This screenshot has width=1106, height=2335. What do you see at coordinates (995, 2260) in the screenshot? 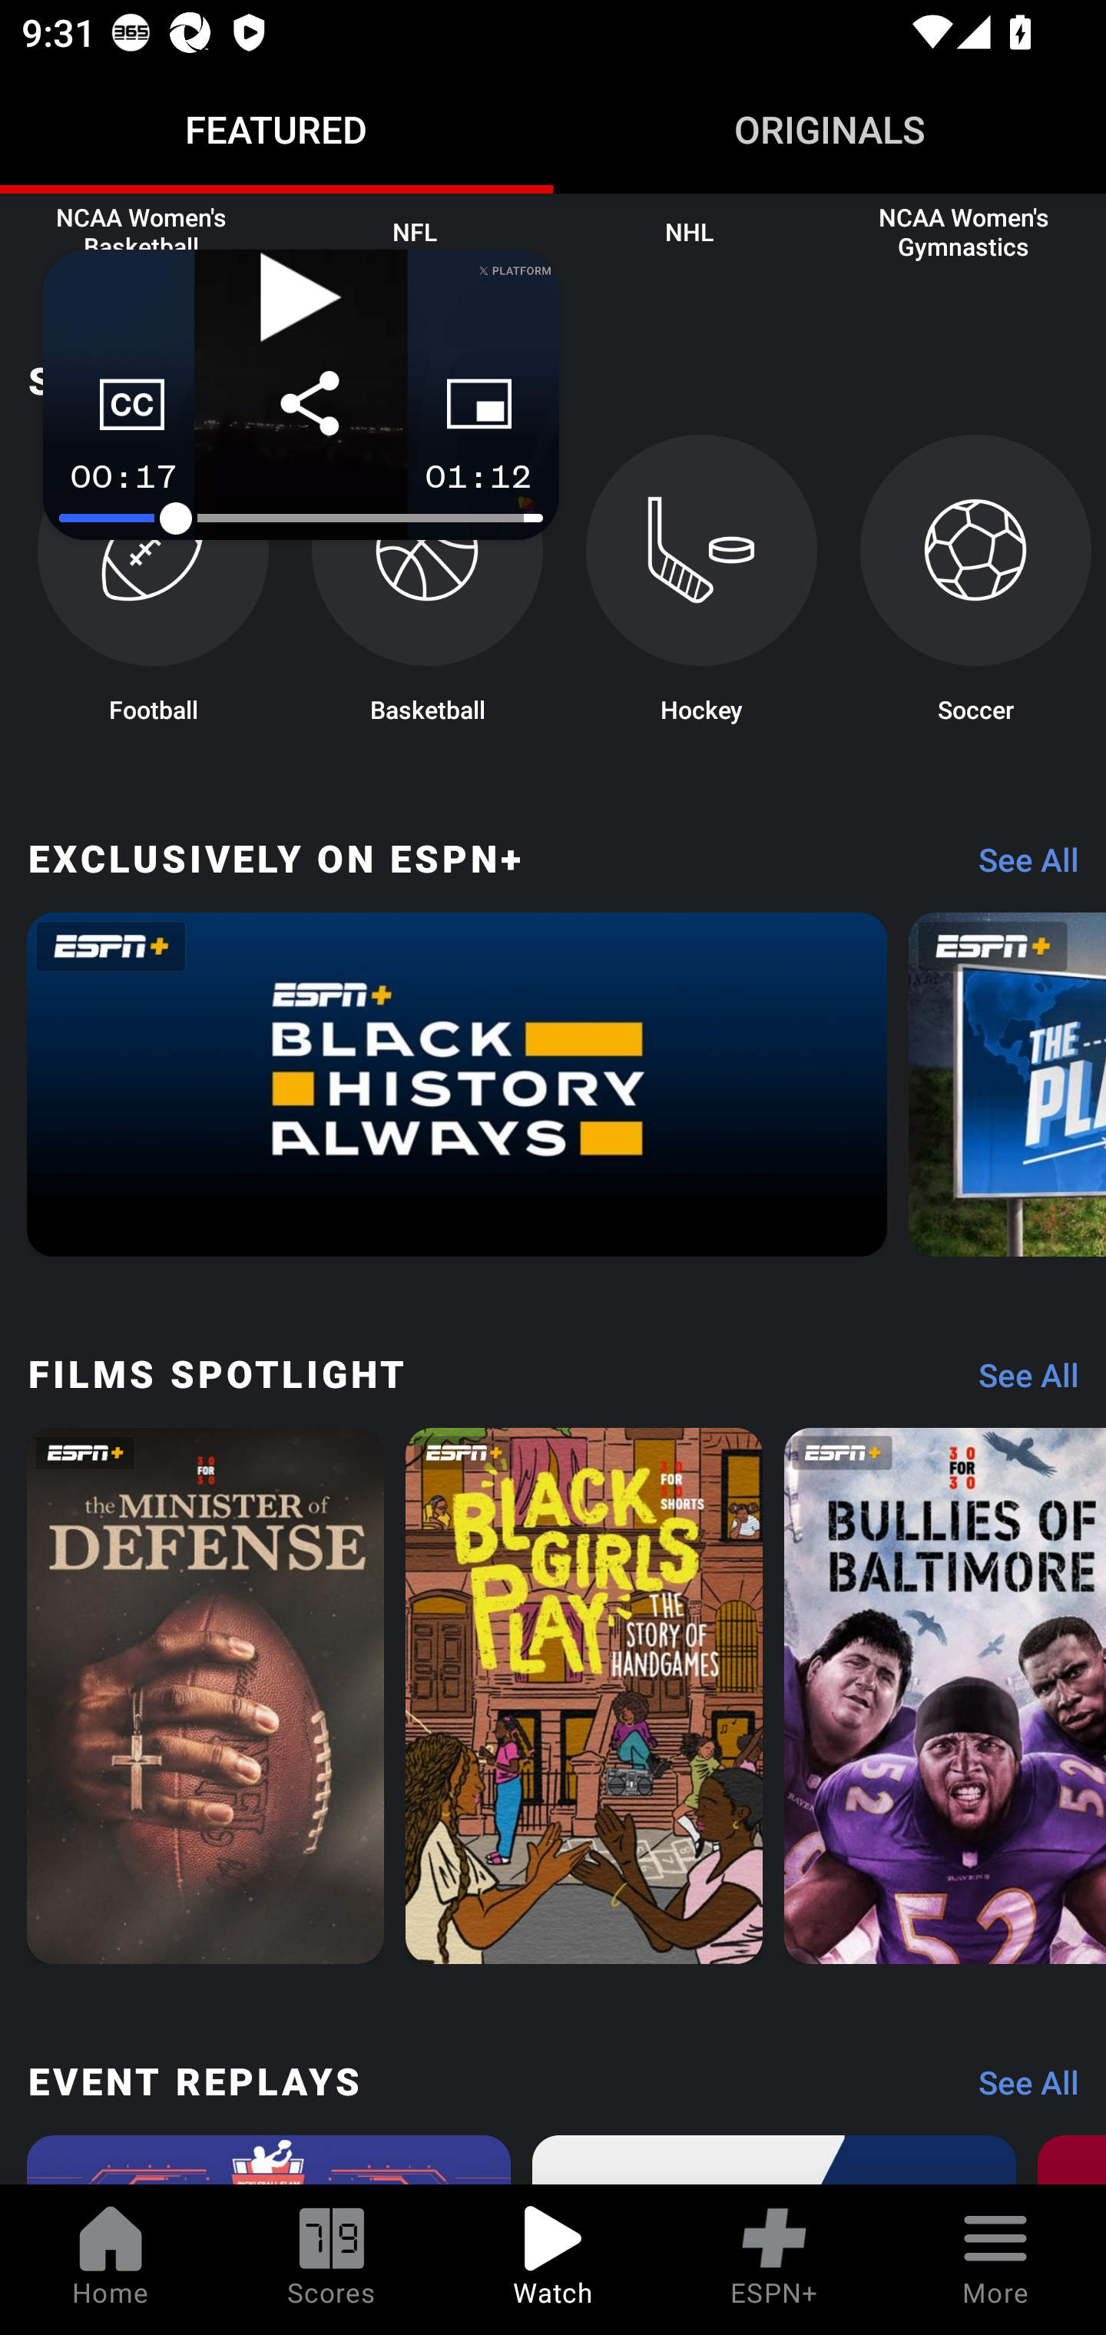
I see `More` at bounding box center [995, 2260].